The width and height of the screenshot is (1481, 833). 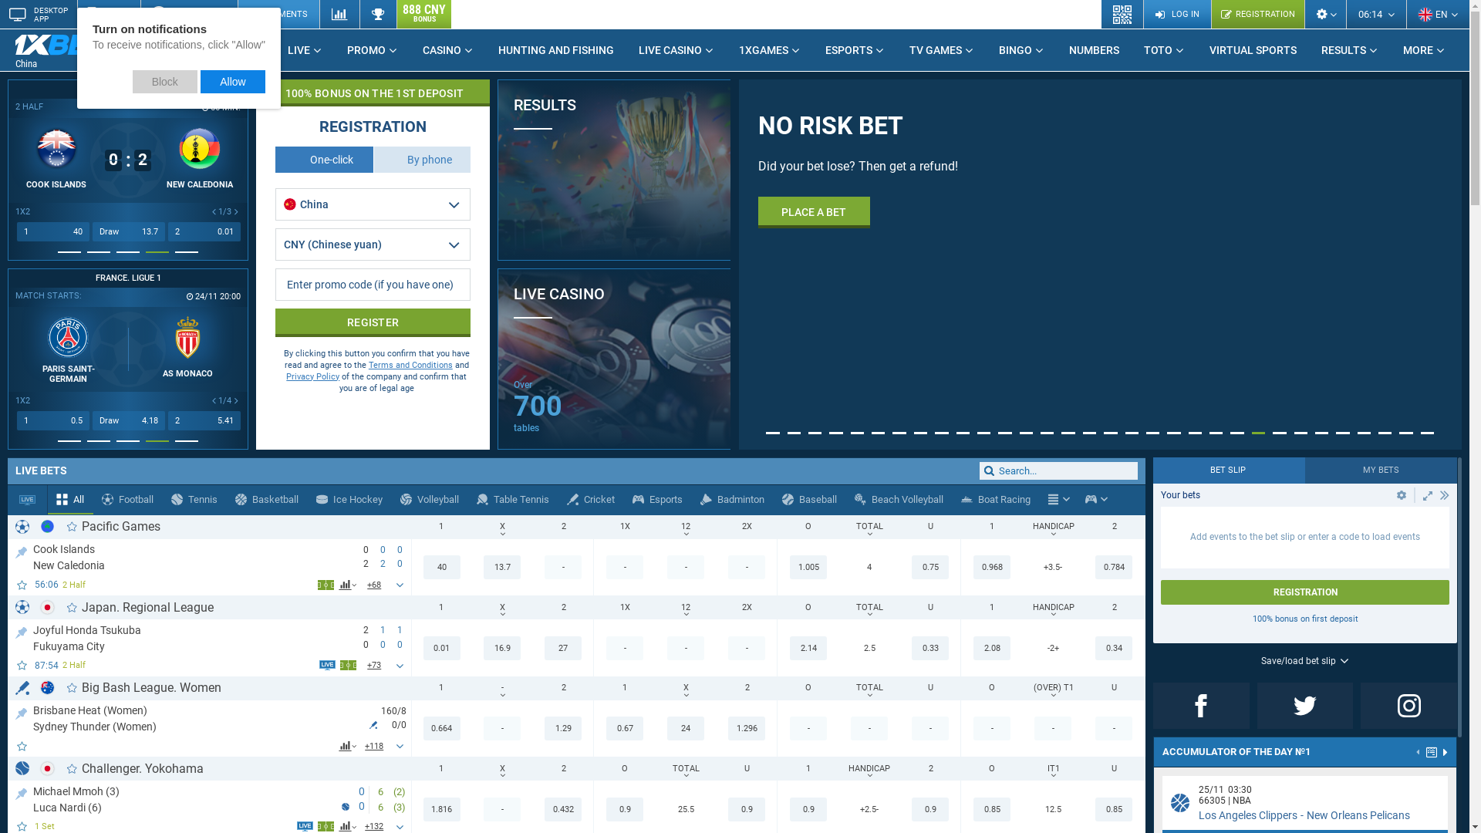 What do you see at coordinates (128, 278) in the screenshot?
I see `ENGLAND. PREMIER LEAGUE` at bounding box center [128, 278].